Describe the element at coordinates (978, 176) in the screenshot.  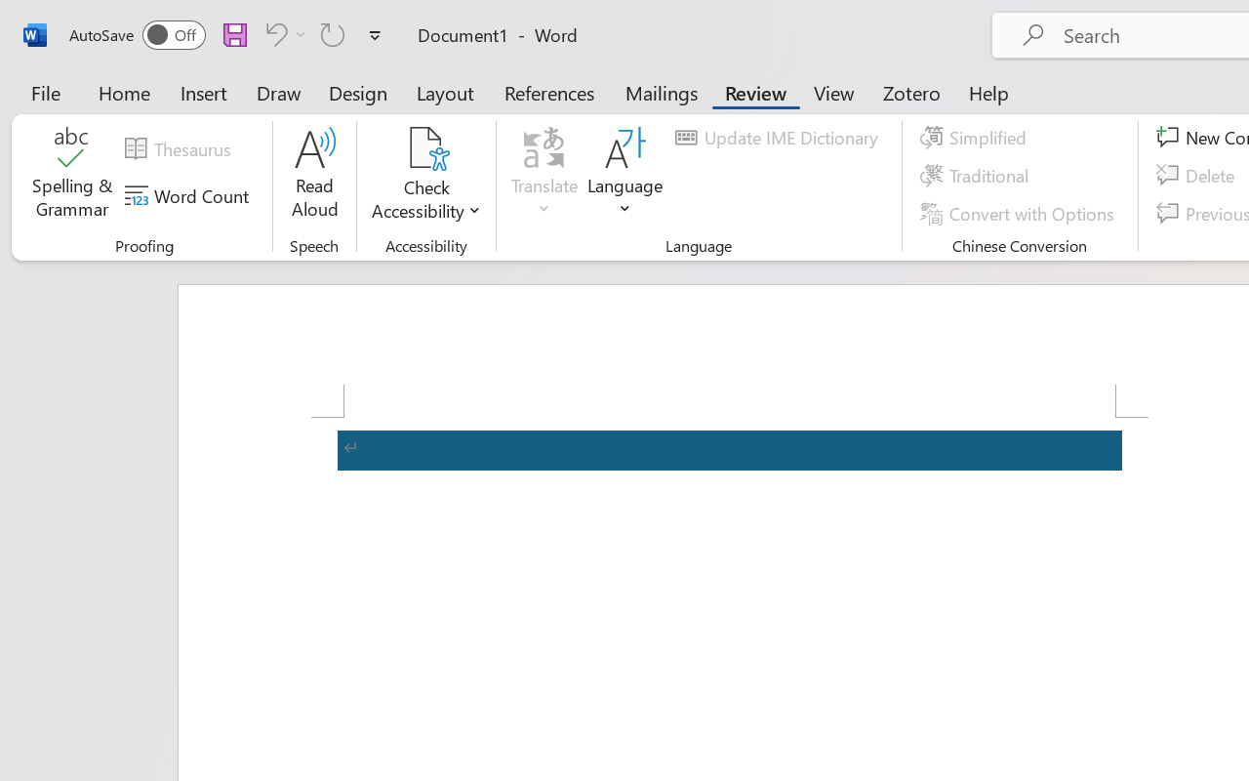
I see `Traditional` at that location.